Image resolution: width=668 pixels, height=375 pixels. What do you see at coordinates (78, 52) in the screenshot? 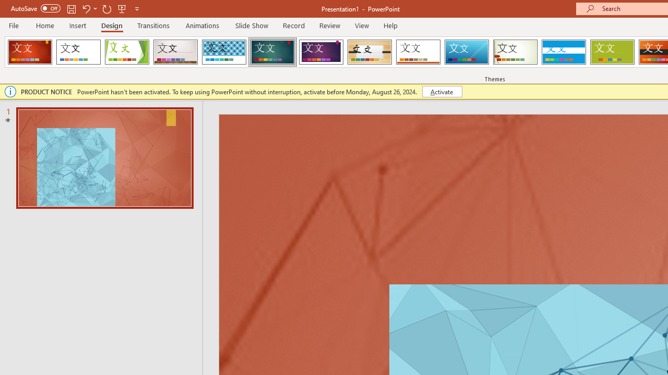
I see `Office Theme` at bounding box center [78, 52].